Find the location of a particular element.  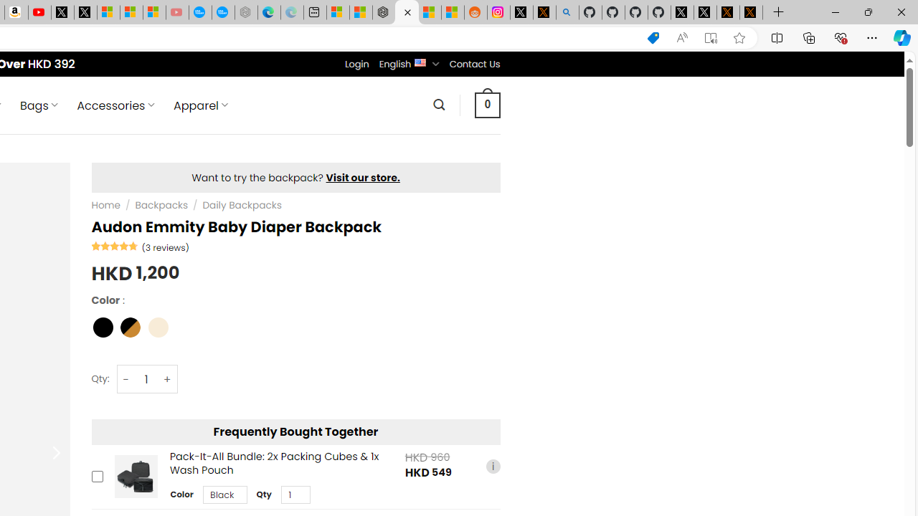

Nordace - Nordace has arrived Hong Kong - Sleeping is located at coordinates (246, 13).